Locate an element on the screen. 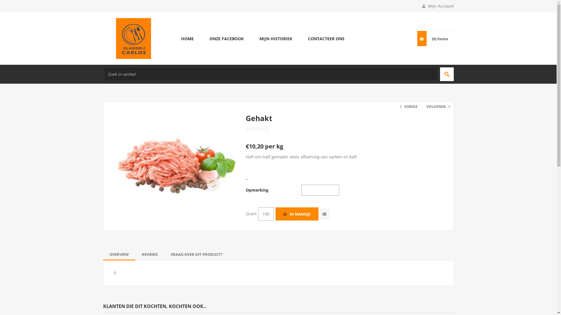  VOLGENDE is located at coordinates (438, 107).